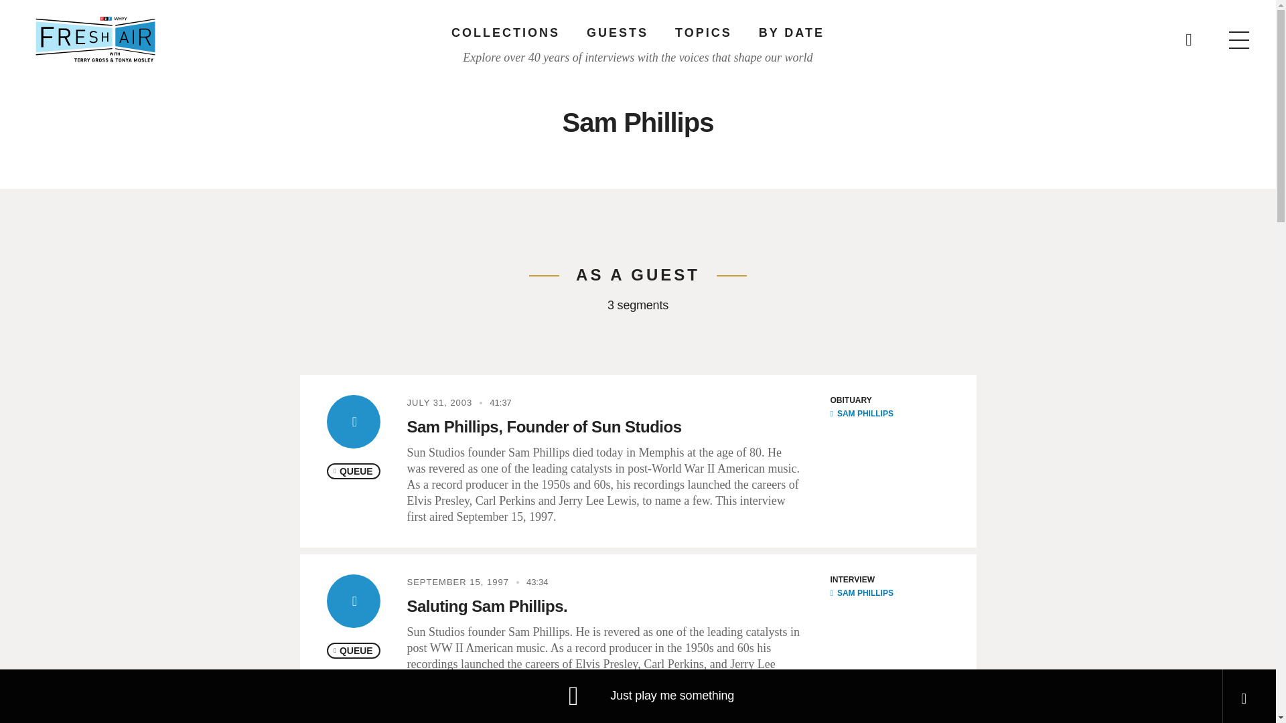 The height and width of the screenshot is (723, 1286). What do you see at coordinates (505, 32) in the screenshot?
I see `COLLECTIONS` at bounding box center [505, 32].